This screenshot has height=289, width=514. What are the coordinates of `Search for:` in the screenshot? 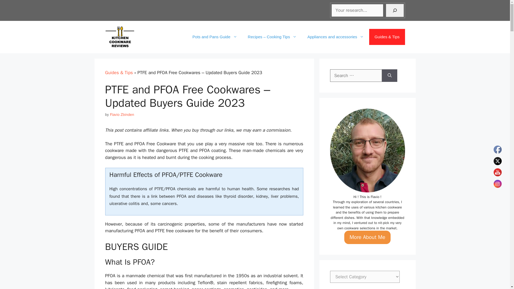 It's located at (356, 75).